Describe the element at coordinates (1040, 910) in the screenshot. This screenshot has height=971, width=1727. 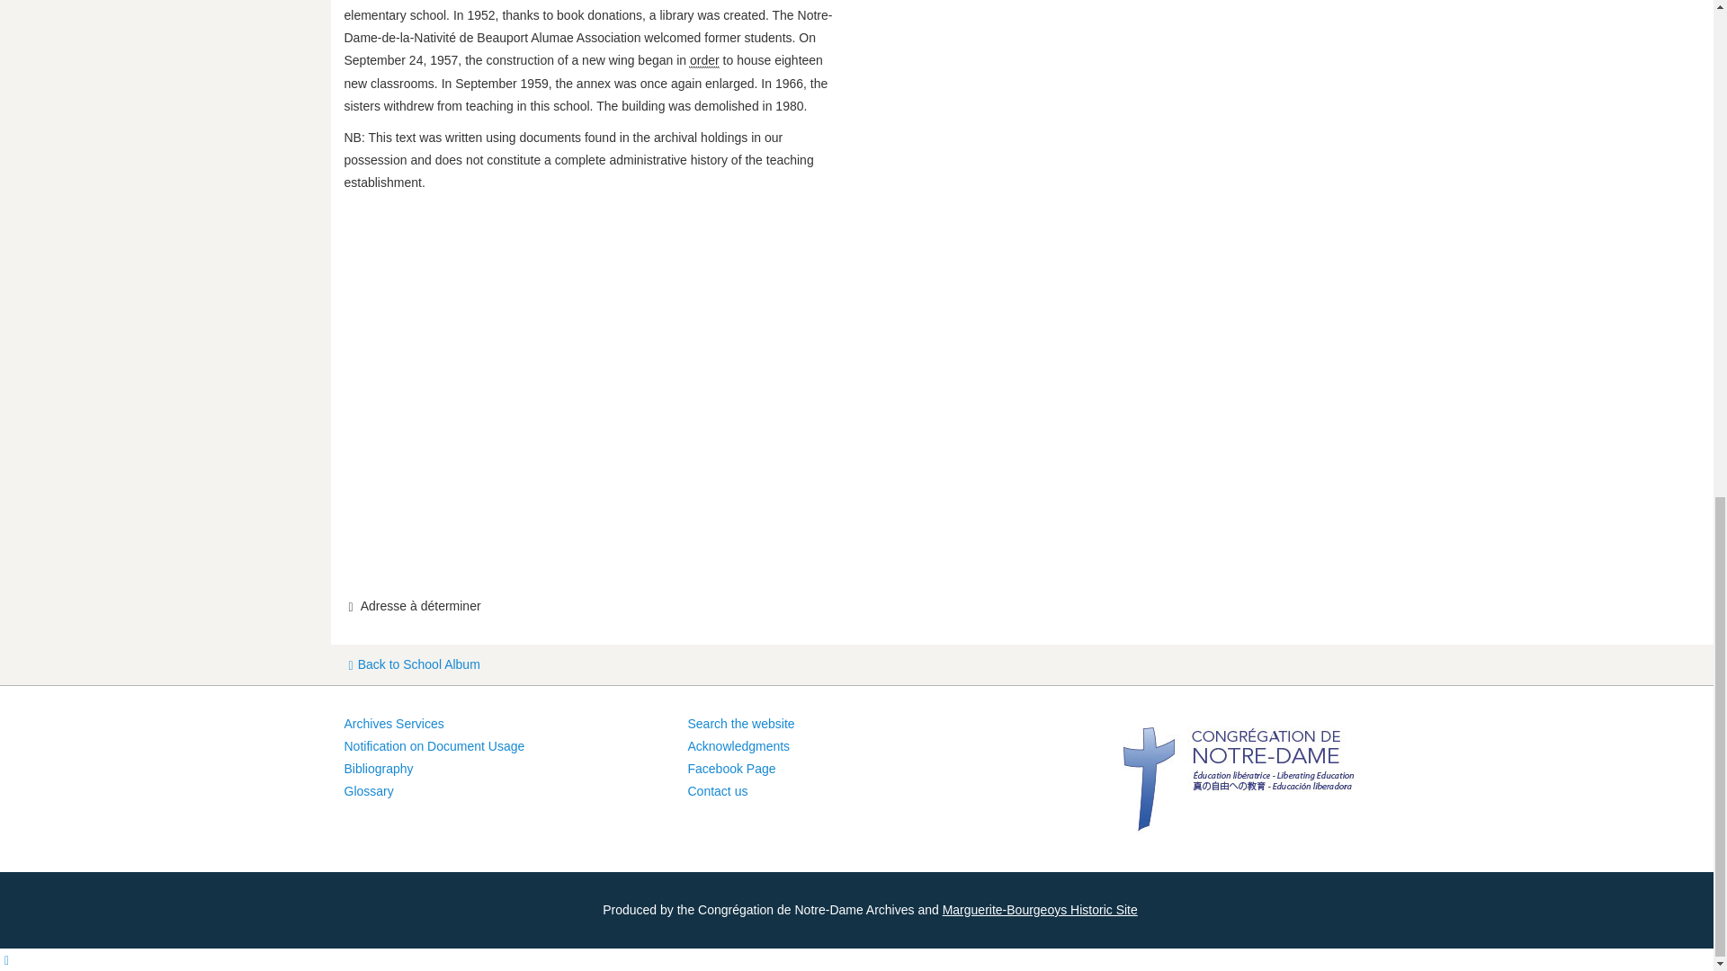
I see `Marguerite-Bourgeoys Historic Site` at that location.